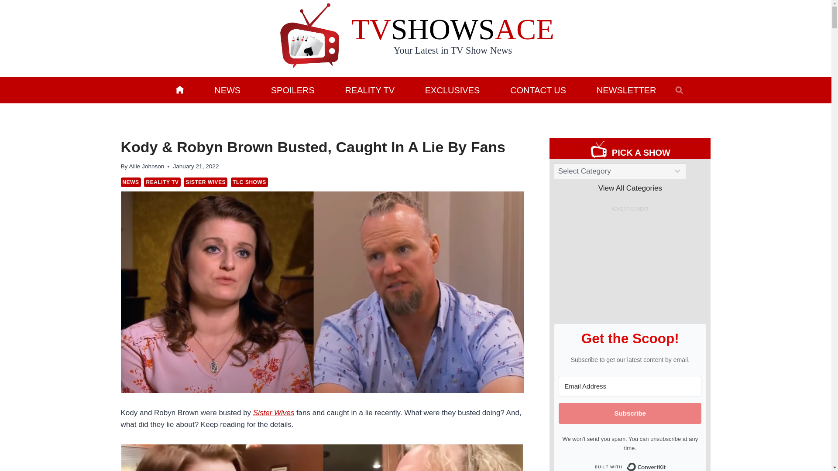 This screenshot has width=838, height=471. Describe the element at coordinates (131, 182) in the screenshot. I see `NEWS` at that location.